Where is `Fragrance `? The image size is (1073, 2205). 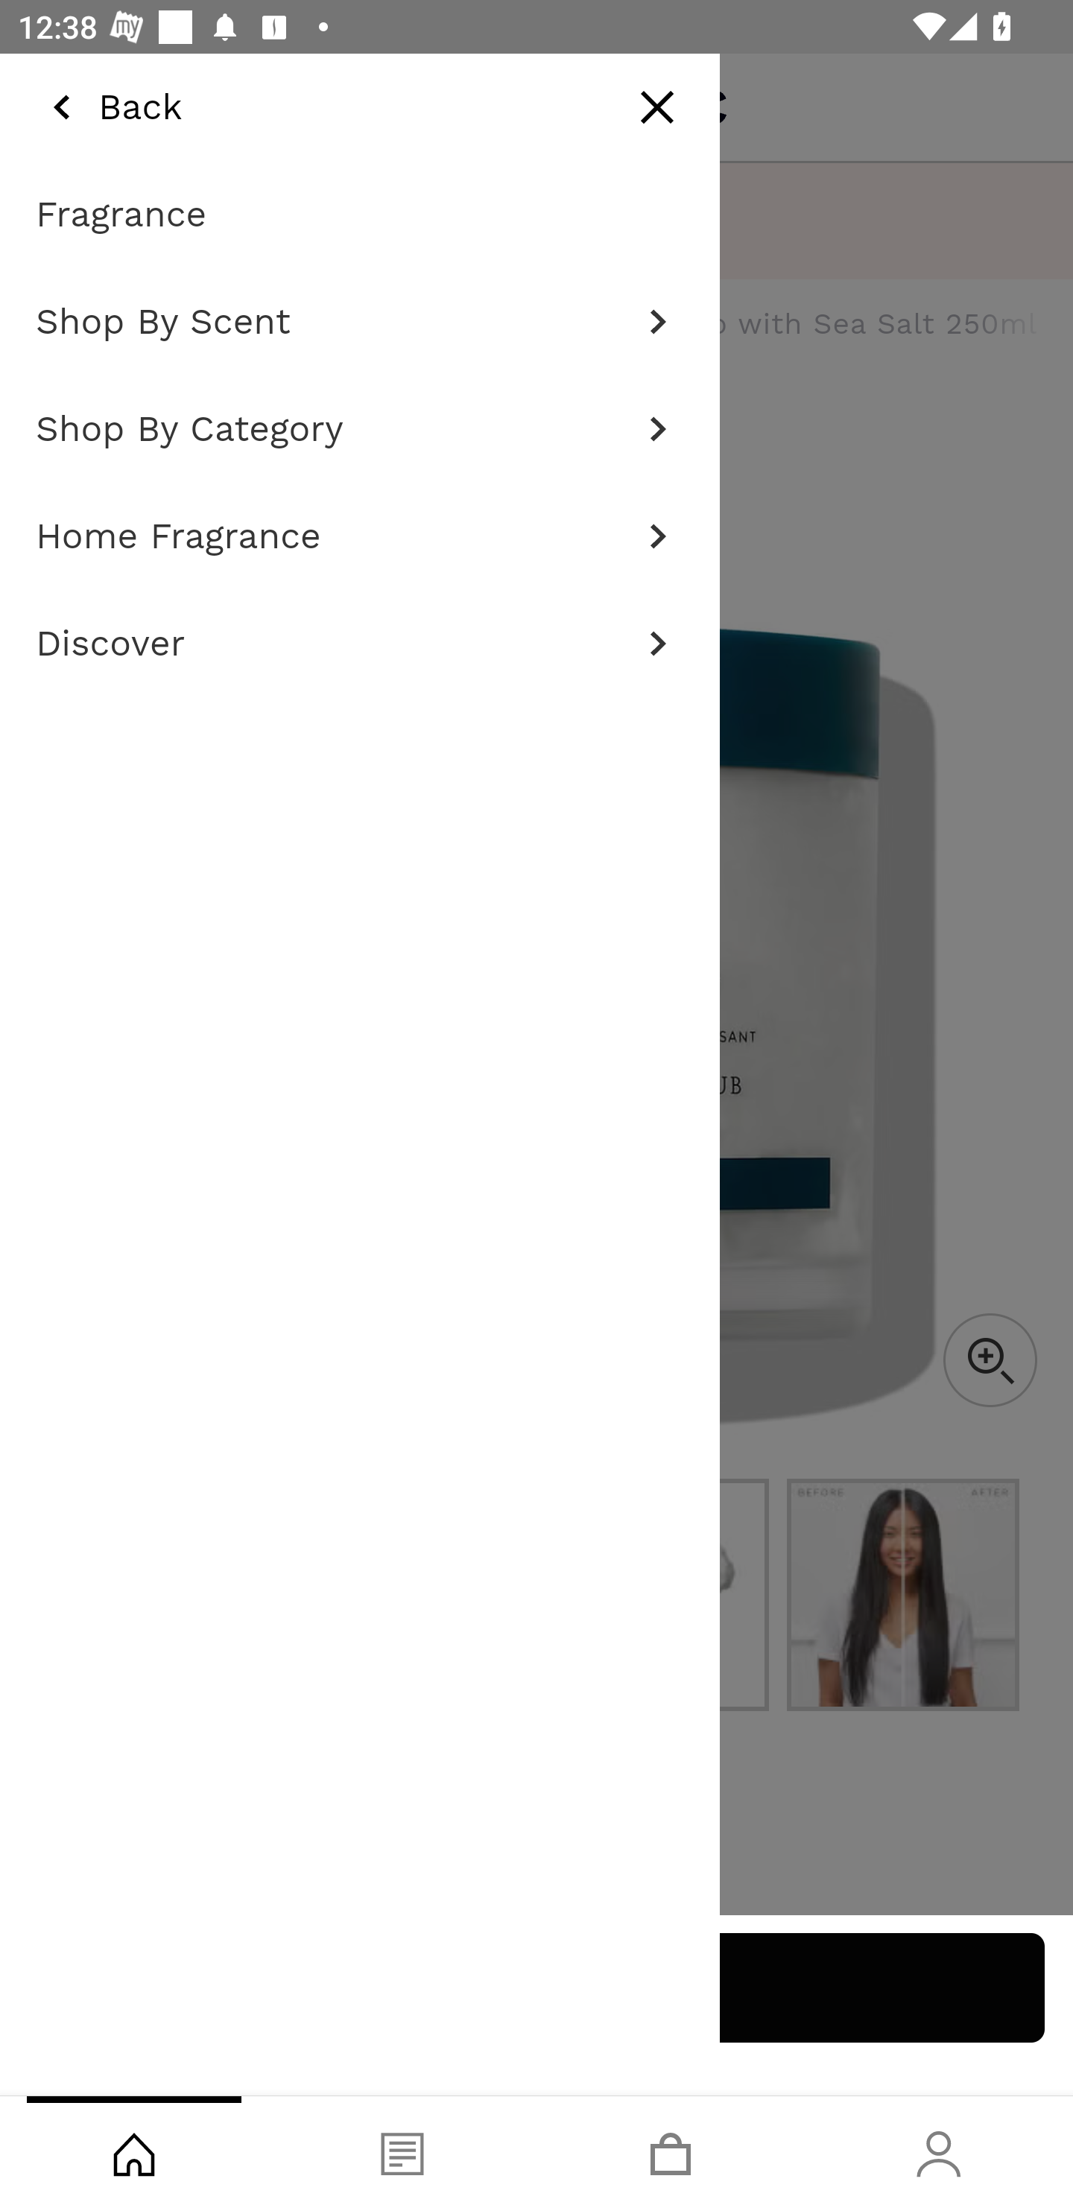 Fragrance  is located at coordinates (360, 215).